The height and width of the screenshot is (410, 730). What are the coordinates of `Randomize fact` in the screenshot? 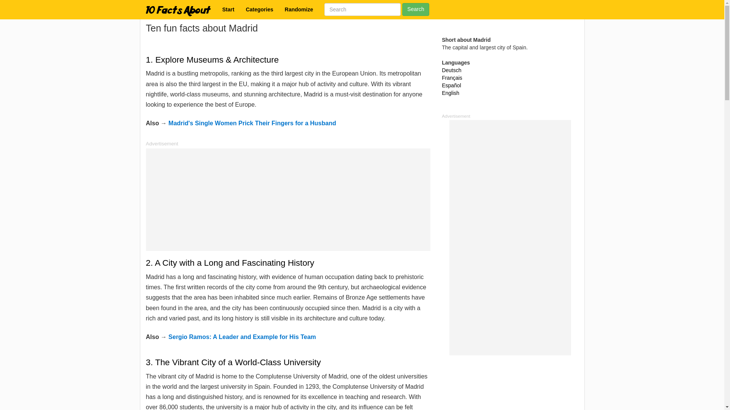 It's located at (299, 9).